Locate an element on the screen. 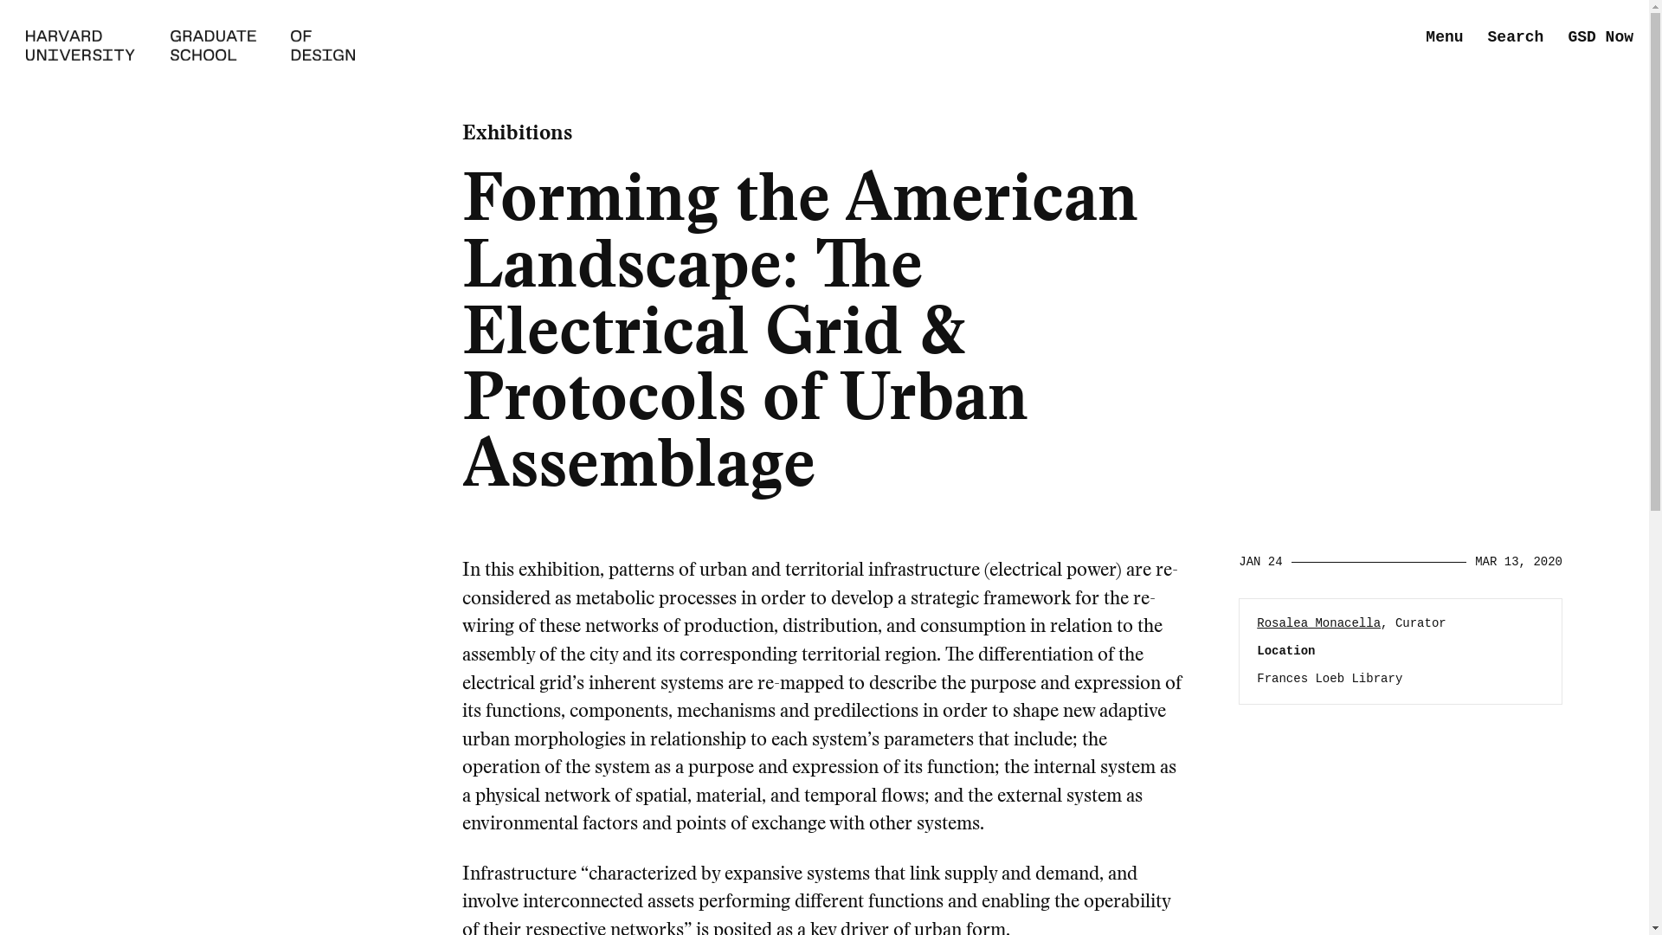 The image size is (1662, 935). GSD Now is located at coordinates (1600, 37).